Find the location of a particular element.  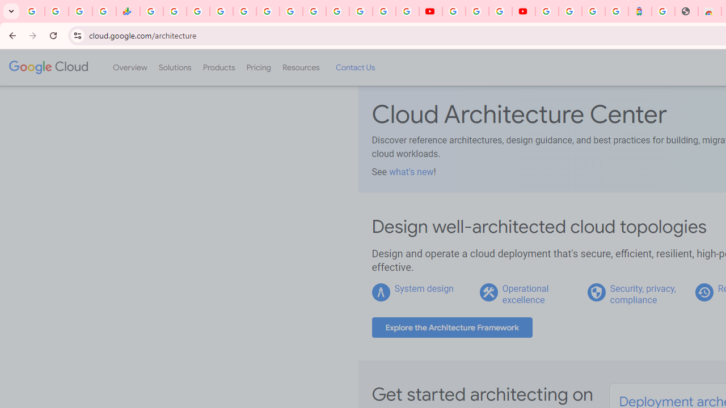

Sign in - Google Accounts is located at coordinates (570, 11).